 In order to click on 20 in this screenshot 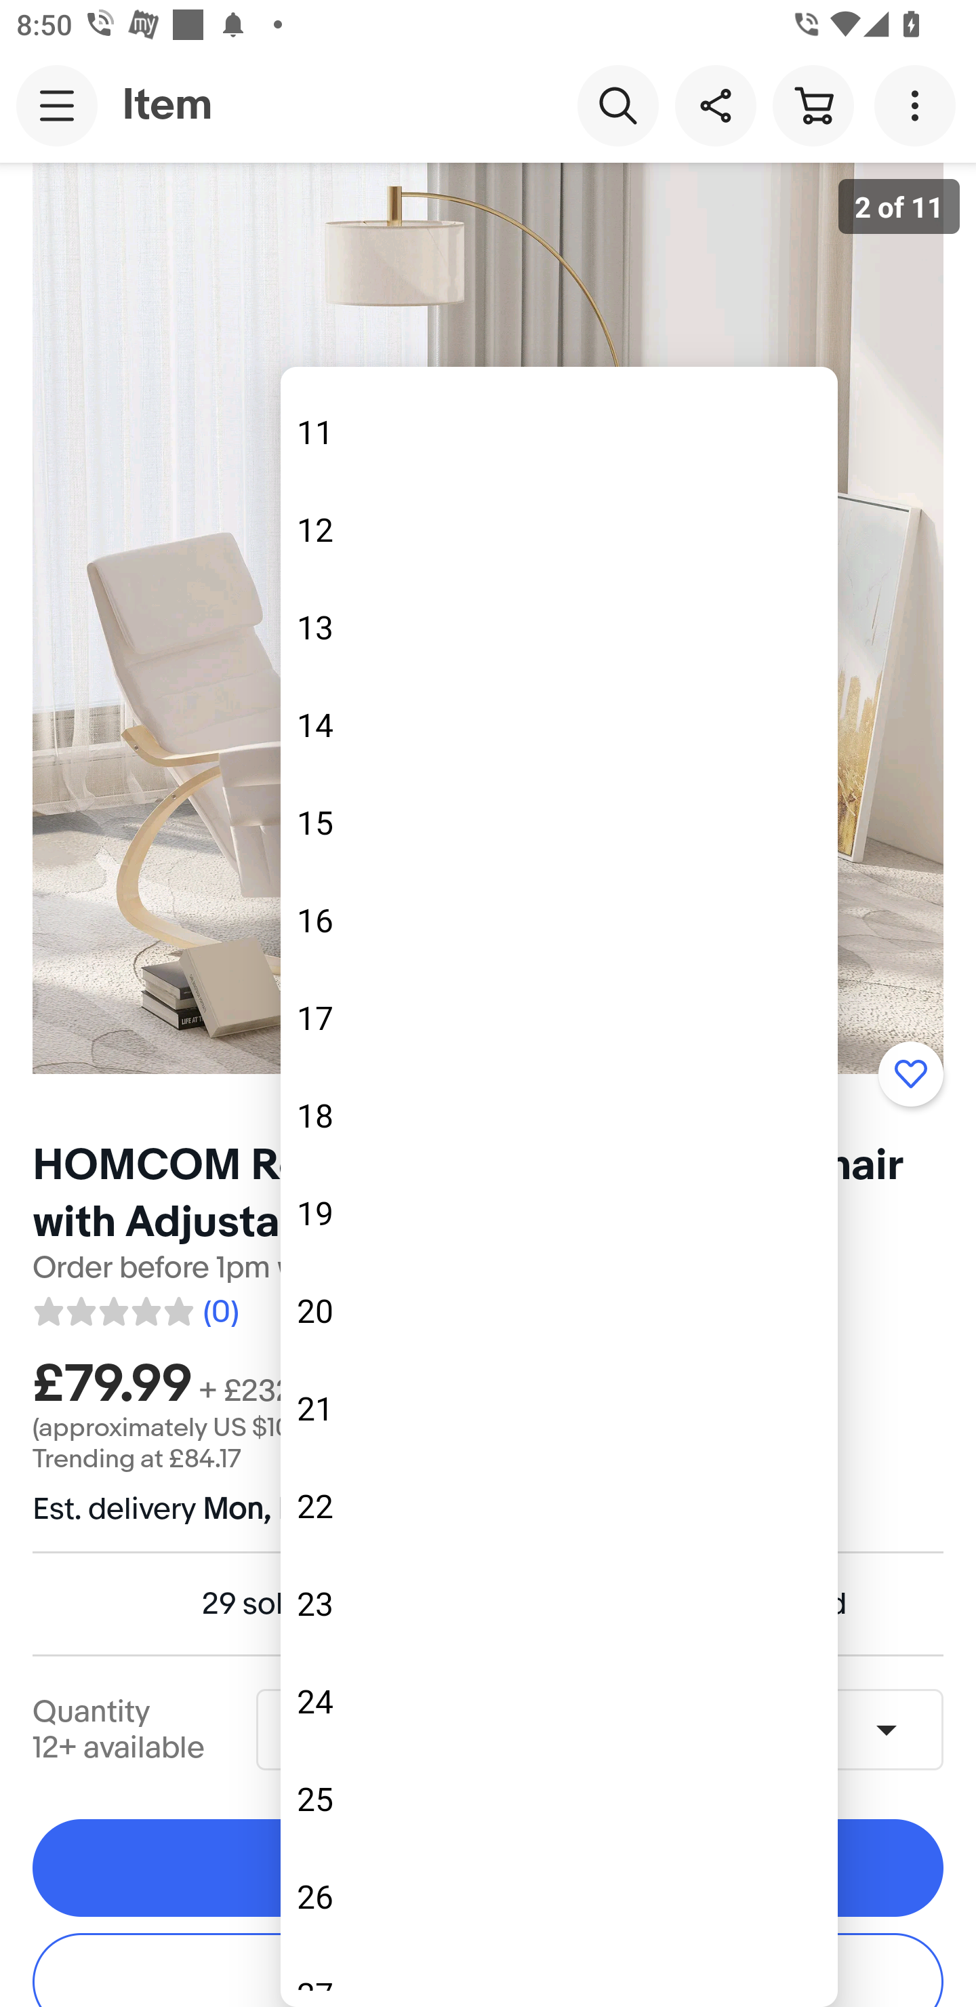, I will do `click(558, 1310)`.